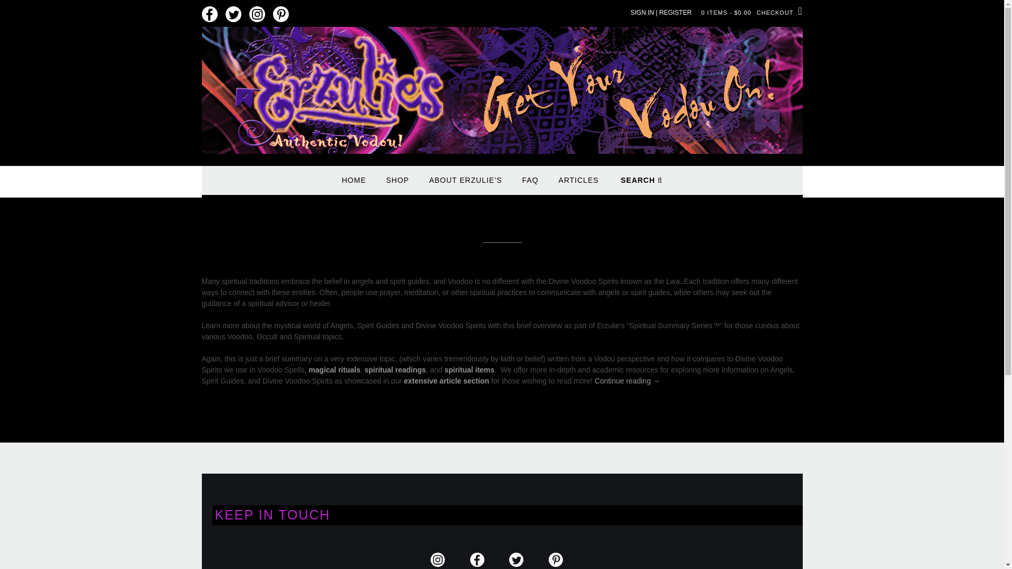  Describe the element at coordinates (446, 380) in the screenshot. I see `extensive article section` at that location.